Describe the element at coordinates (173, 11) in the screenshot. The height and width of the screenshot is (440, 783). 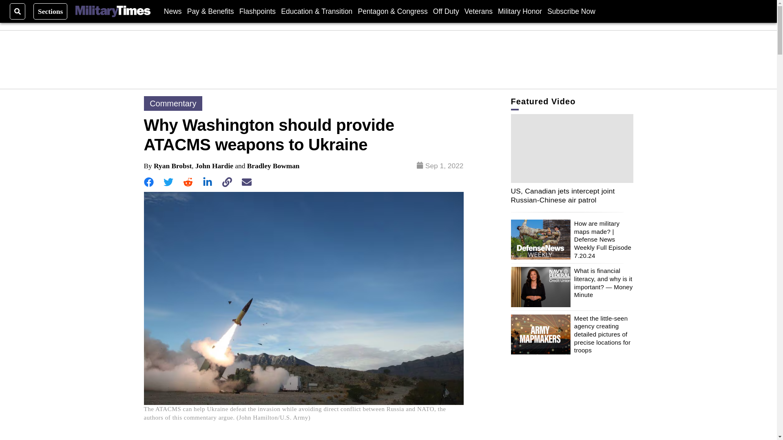
I see `News` at that location.